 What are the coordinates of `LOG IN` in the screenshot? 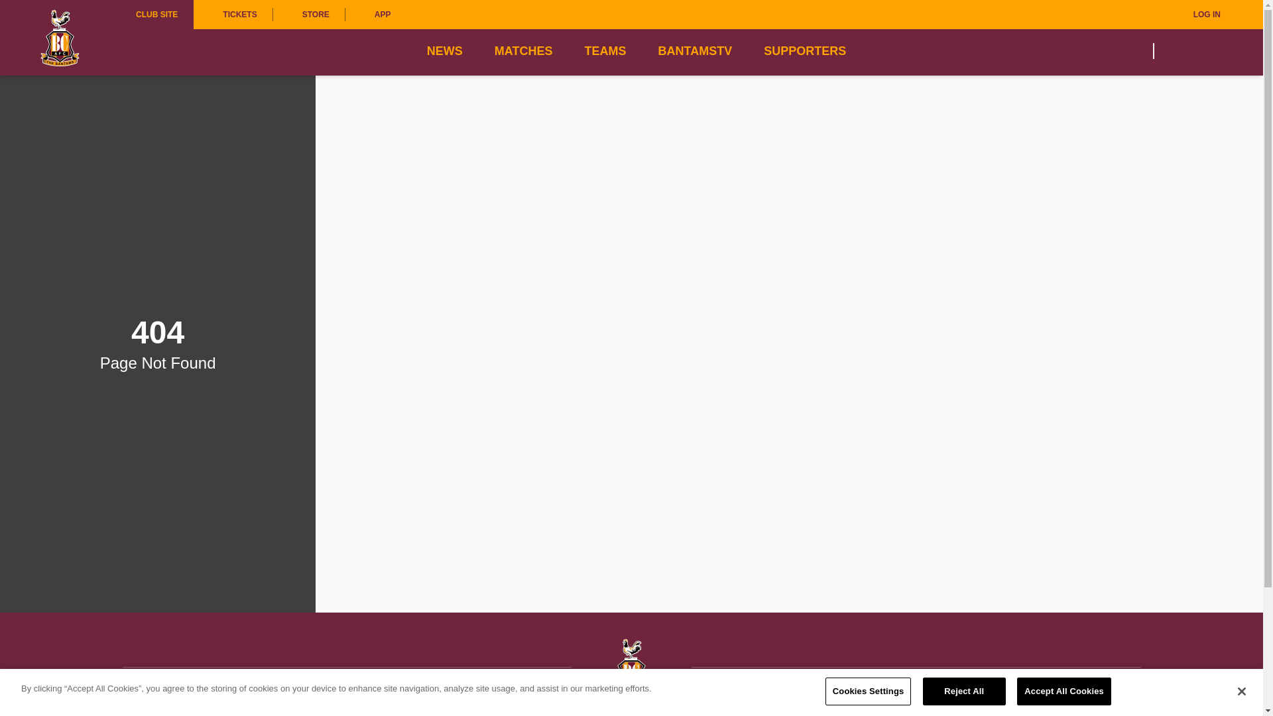 It's located at (1197, 15).